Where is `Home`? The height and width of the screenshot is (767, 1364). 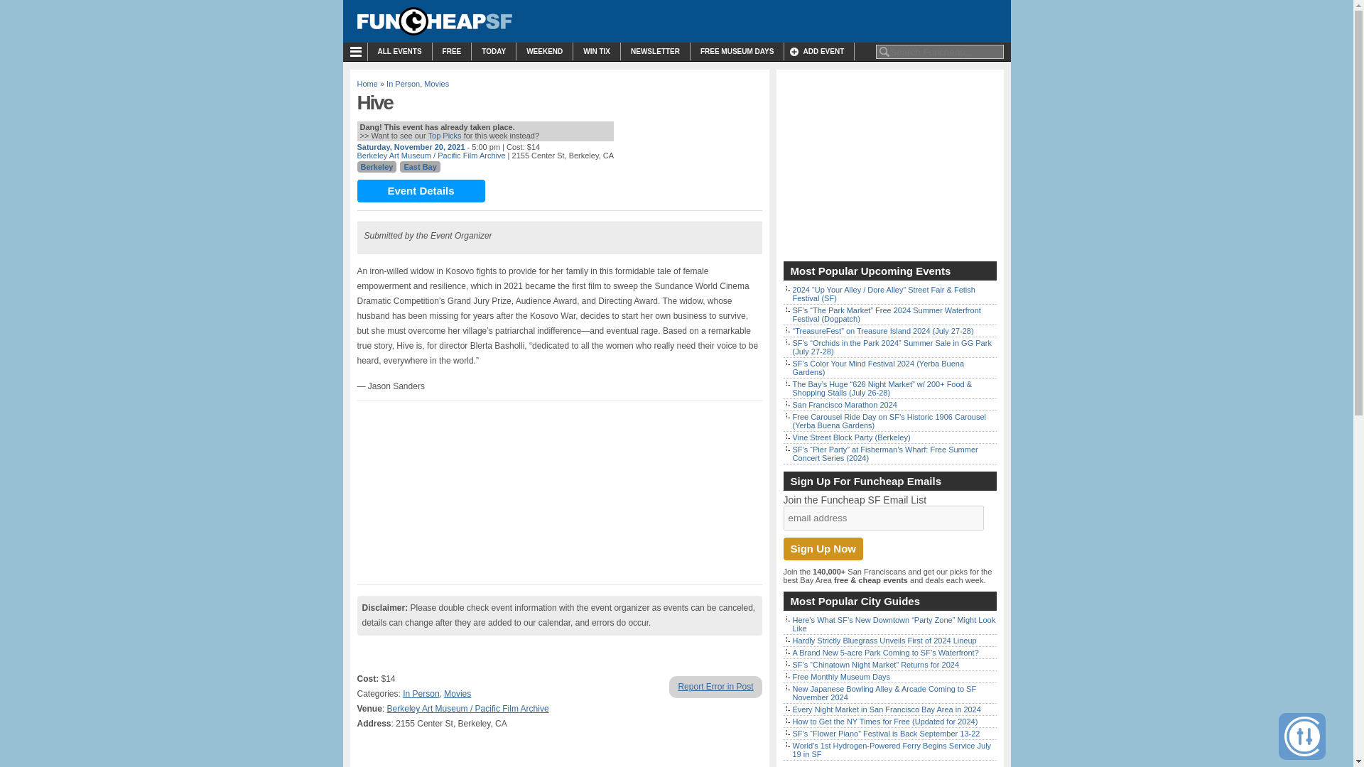
Home is located at coordinates (367, 84).